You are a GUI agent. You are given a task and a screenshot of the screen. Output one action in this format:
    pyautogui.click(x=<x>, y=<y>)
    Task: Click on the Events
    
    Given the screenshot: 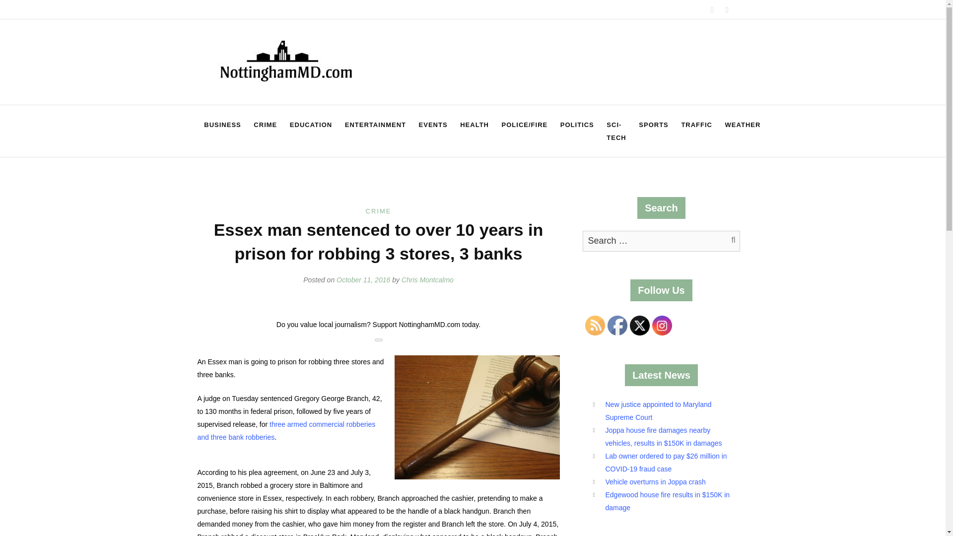 What is the action you would take?
    pyautogui.click(x=433, y=124)
    